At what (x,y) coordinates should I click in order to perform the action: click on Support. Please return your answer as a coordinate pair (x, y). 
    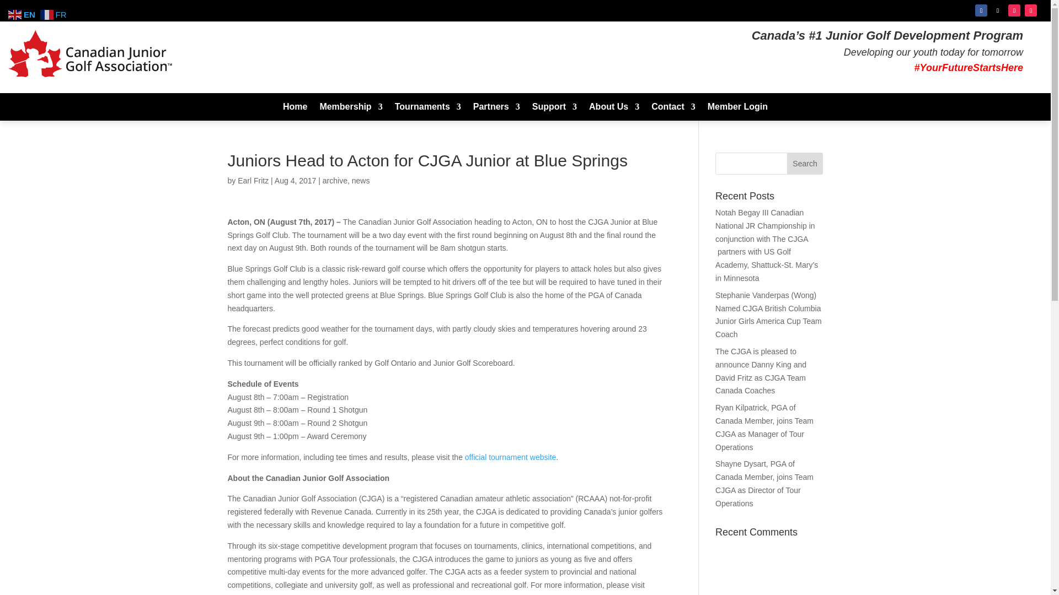
    Looking at the image, I should click on (555, 109).